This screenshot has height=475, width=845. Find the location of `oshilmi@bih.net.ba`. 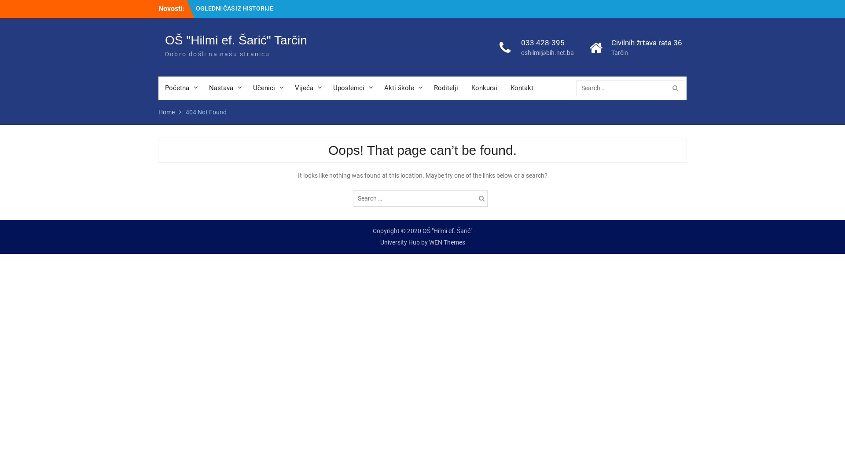

oshilmi@bih.net.ba is located at coordinates (547, 53).